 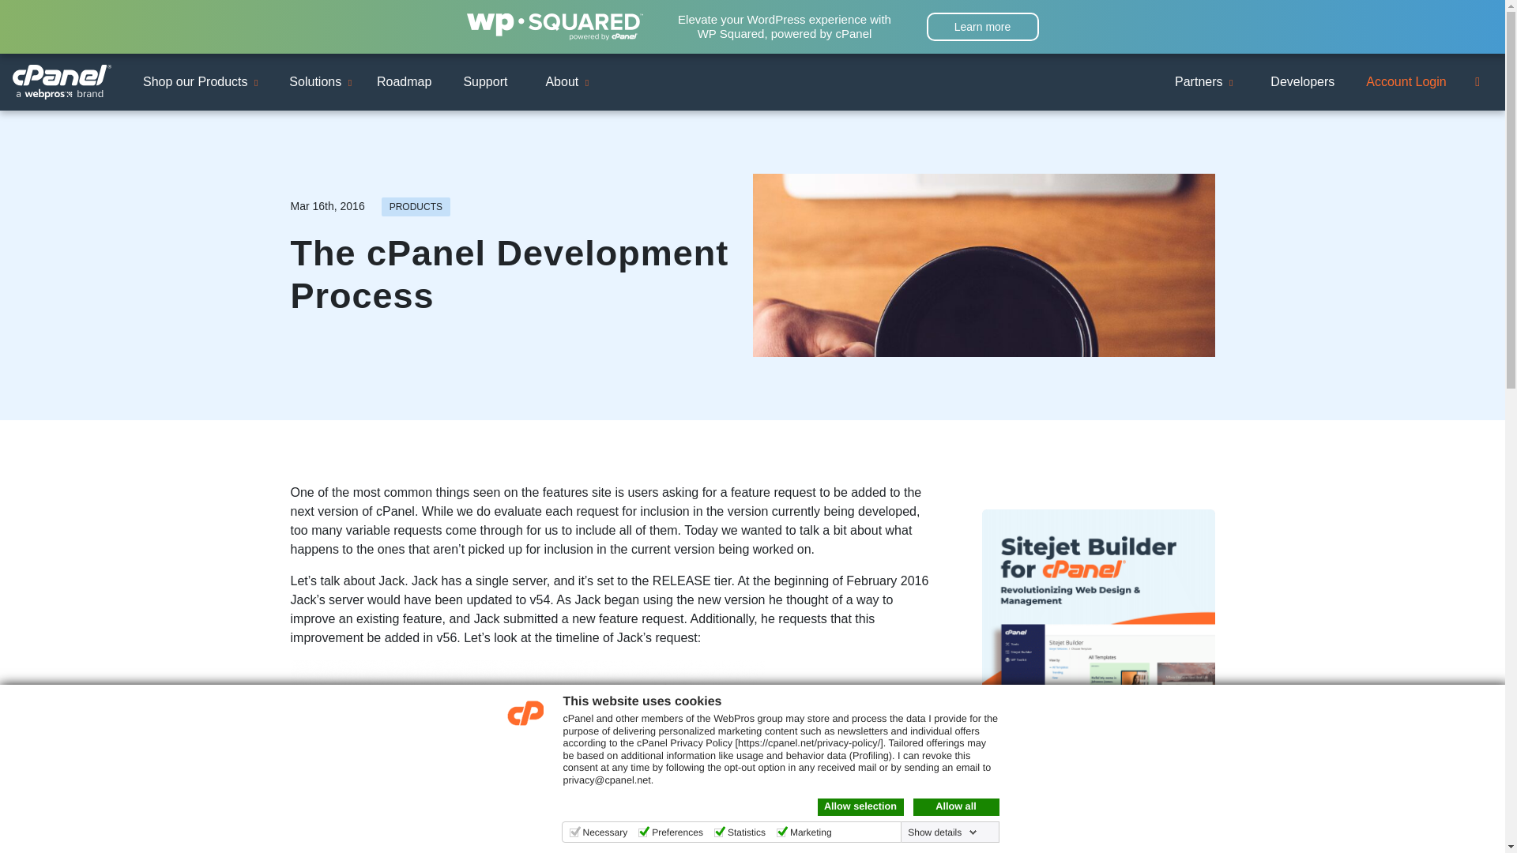 What do you see at coordinates (981, 27) in the screenshot?
I see `Learn more` at bounding box center [981, 27].